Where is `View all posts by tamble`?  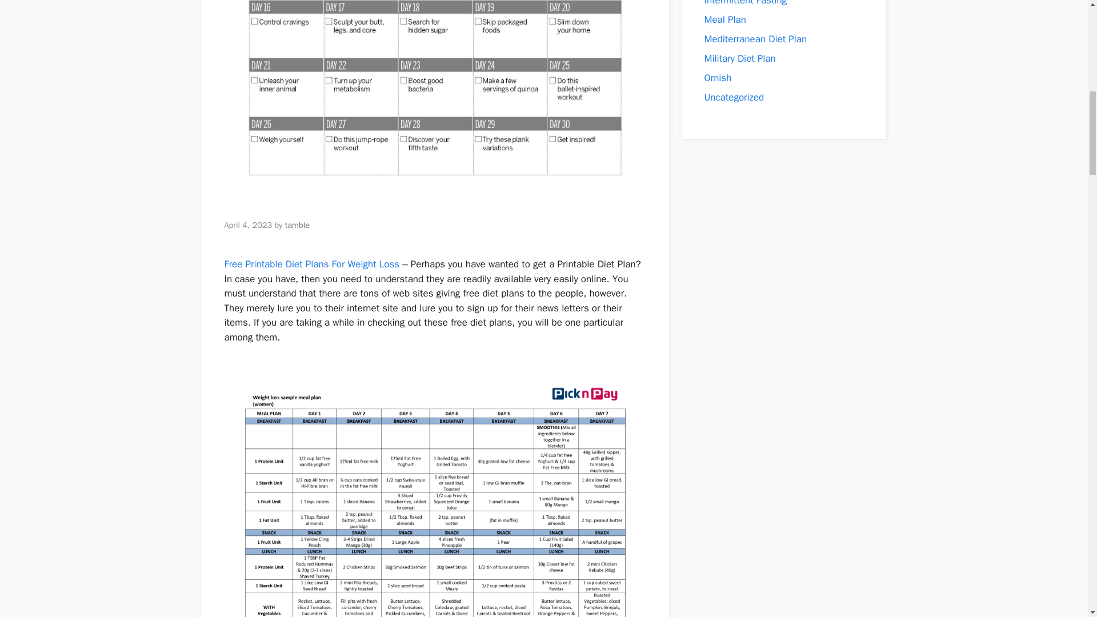 View all posts by tamble is located at coordinates (297, 225).